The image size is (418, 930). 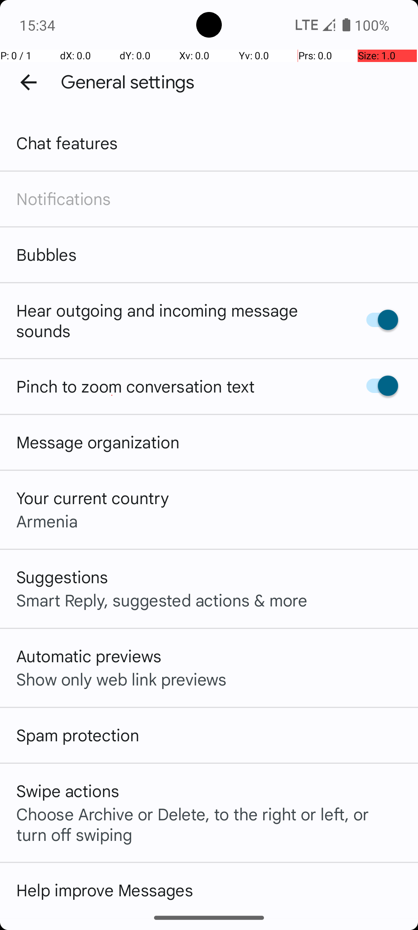 I want to click on Your current country, so click(x=93, y=498).